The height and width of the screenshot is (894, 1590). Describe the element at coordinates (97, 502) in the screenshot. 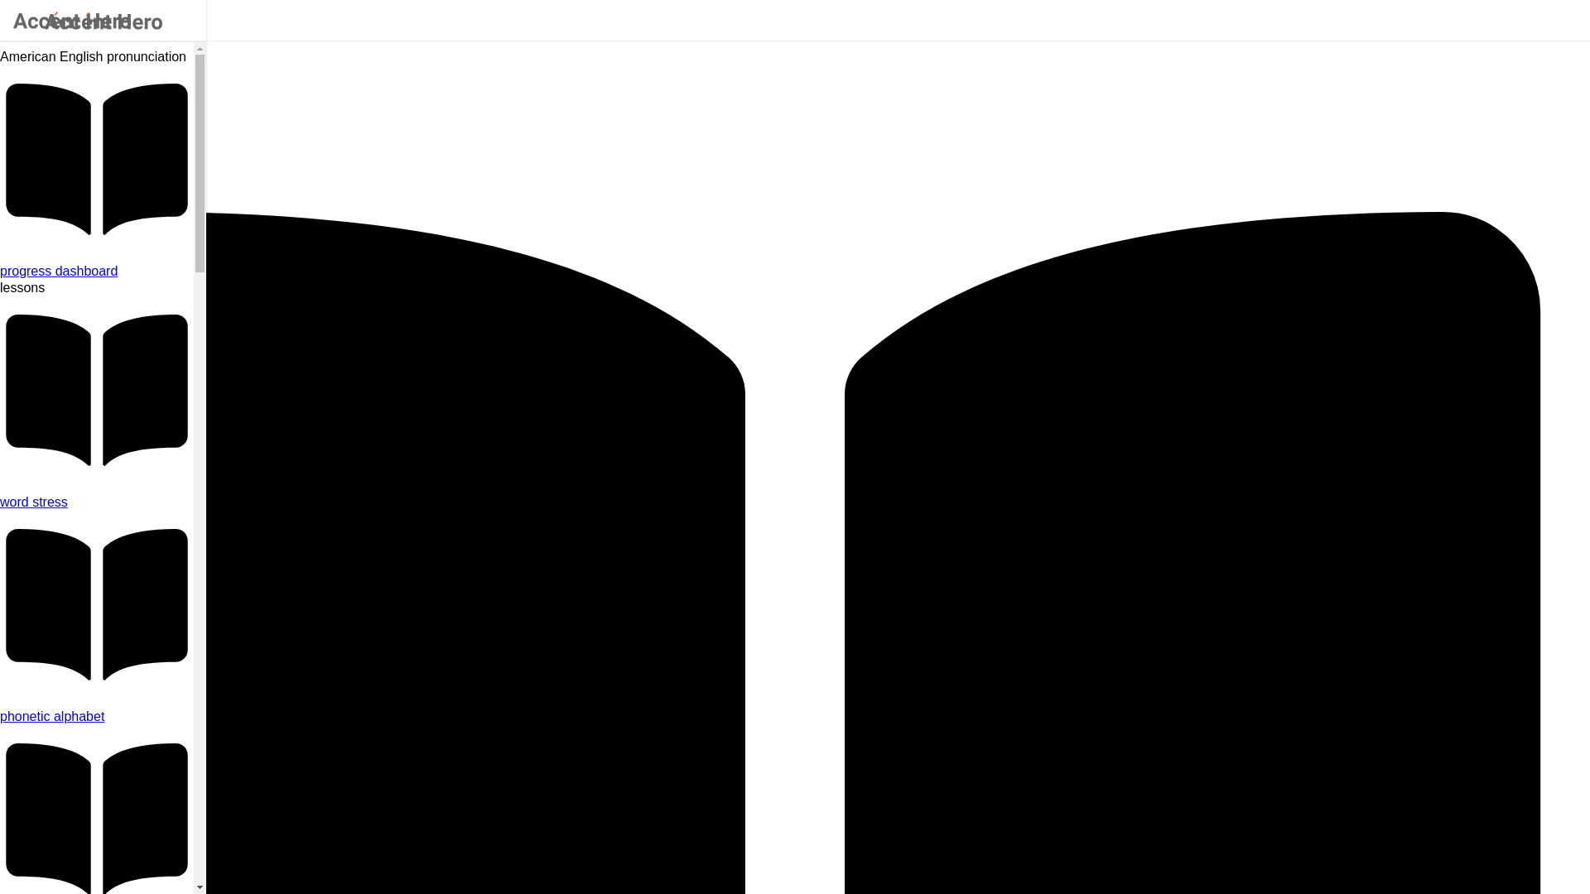

I see `Learn how word stress influences your accent` at that location.